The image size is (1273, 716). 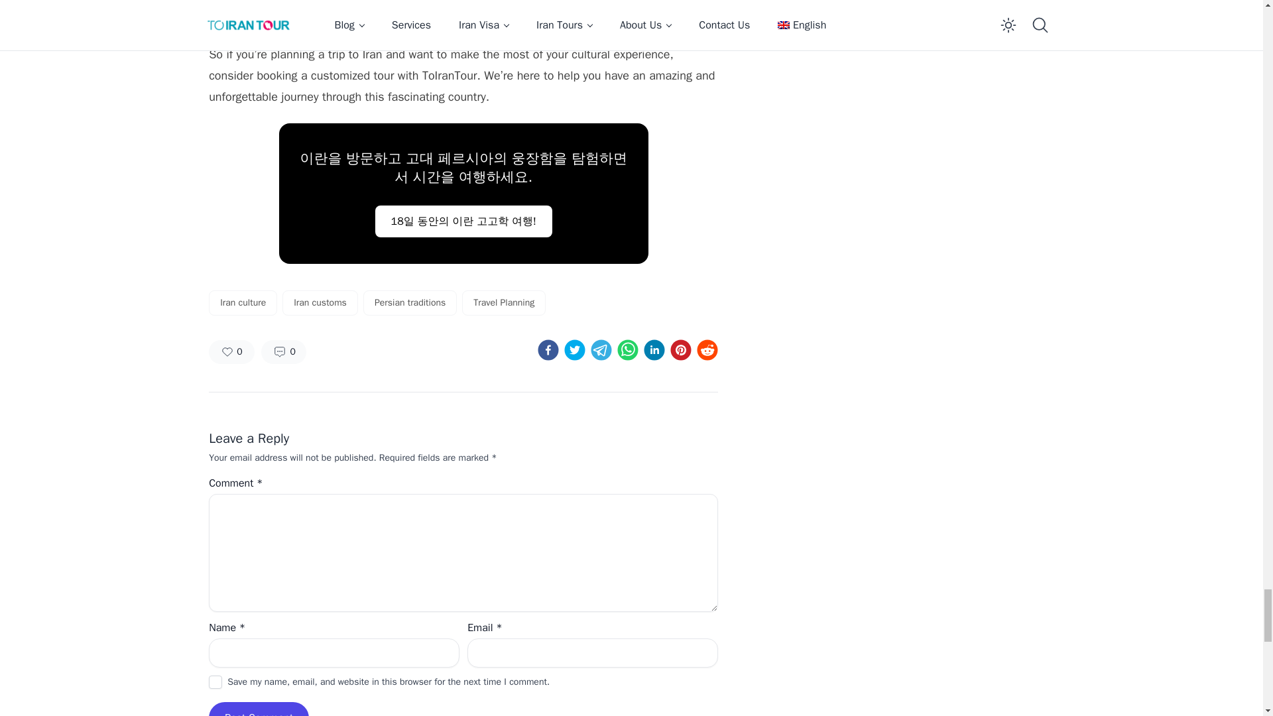 I want to click on Comments, so click(x=284, y=351).